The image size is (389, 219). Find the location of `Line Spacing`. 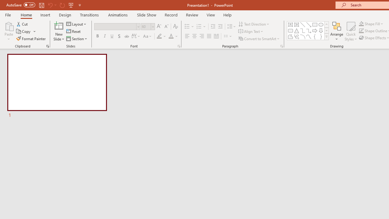

Line Spacing is located at coordinates (232, 27).